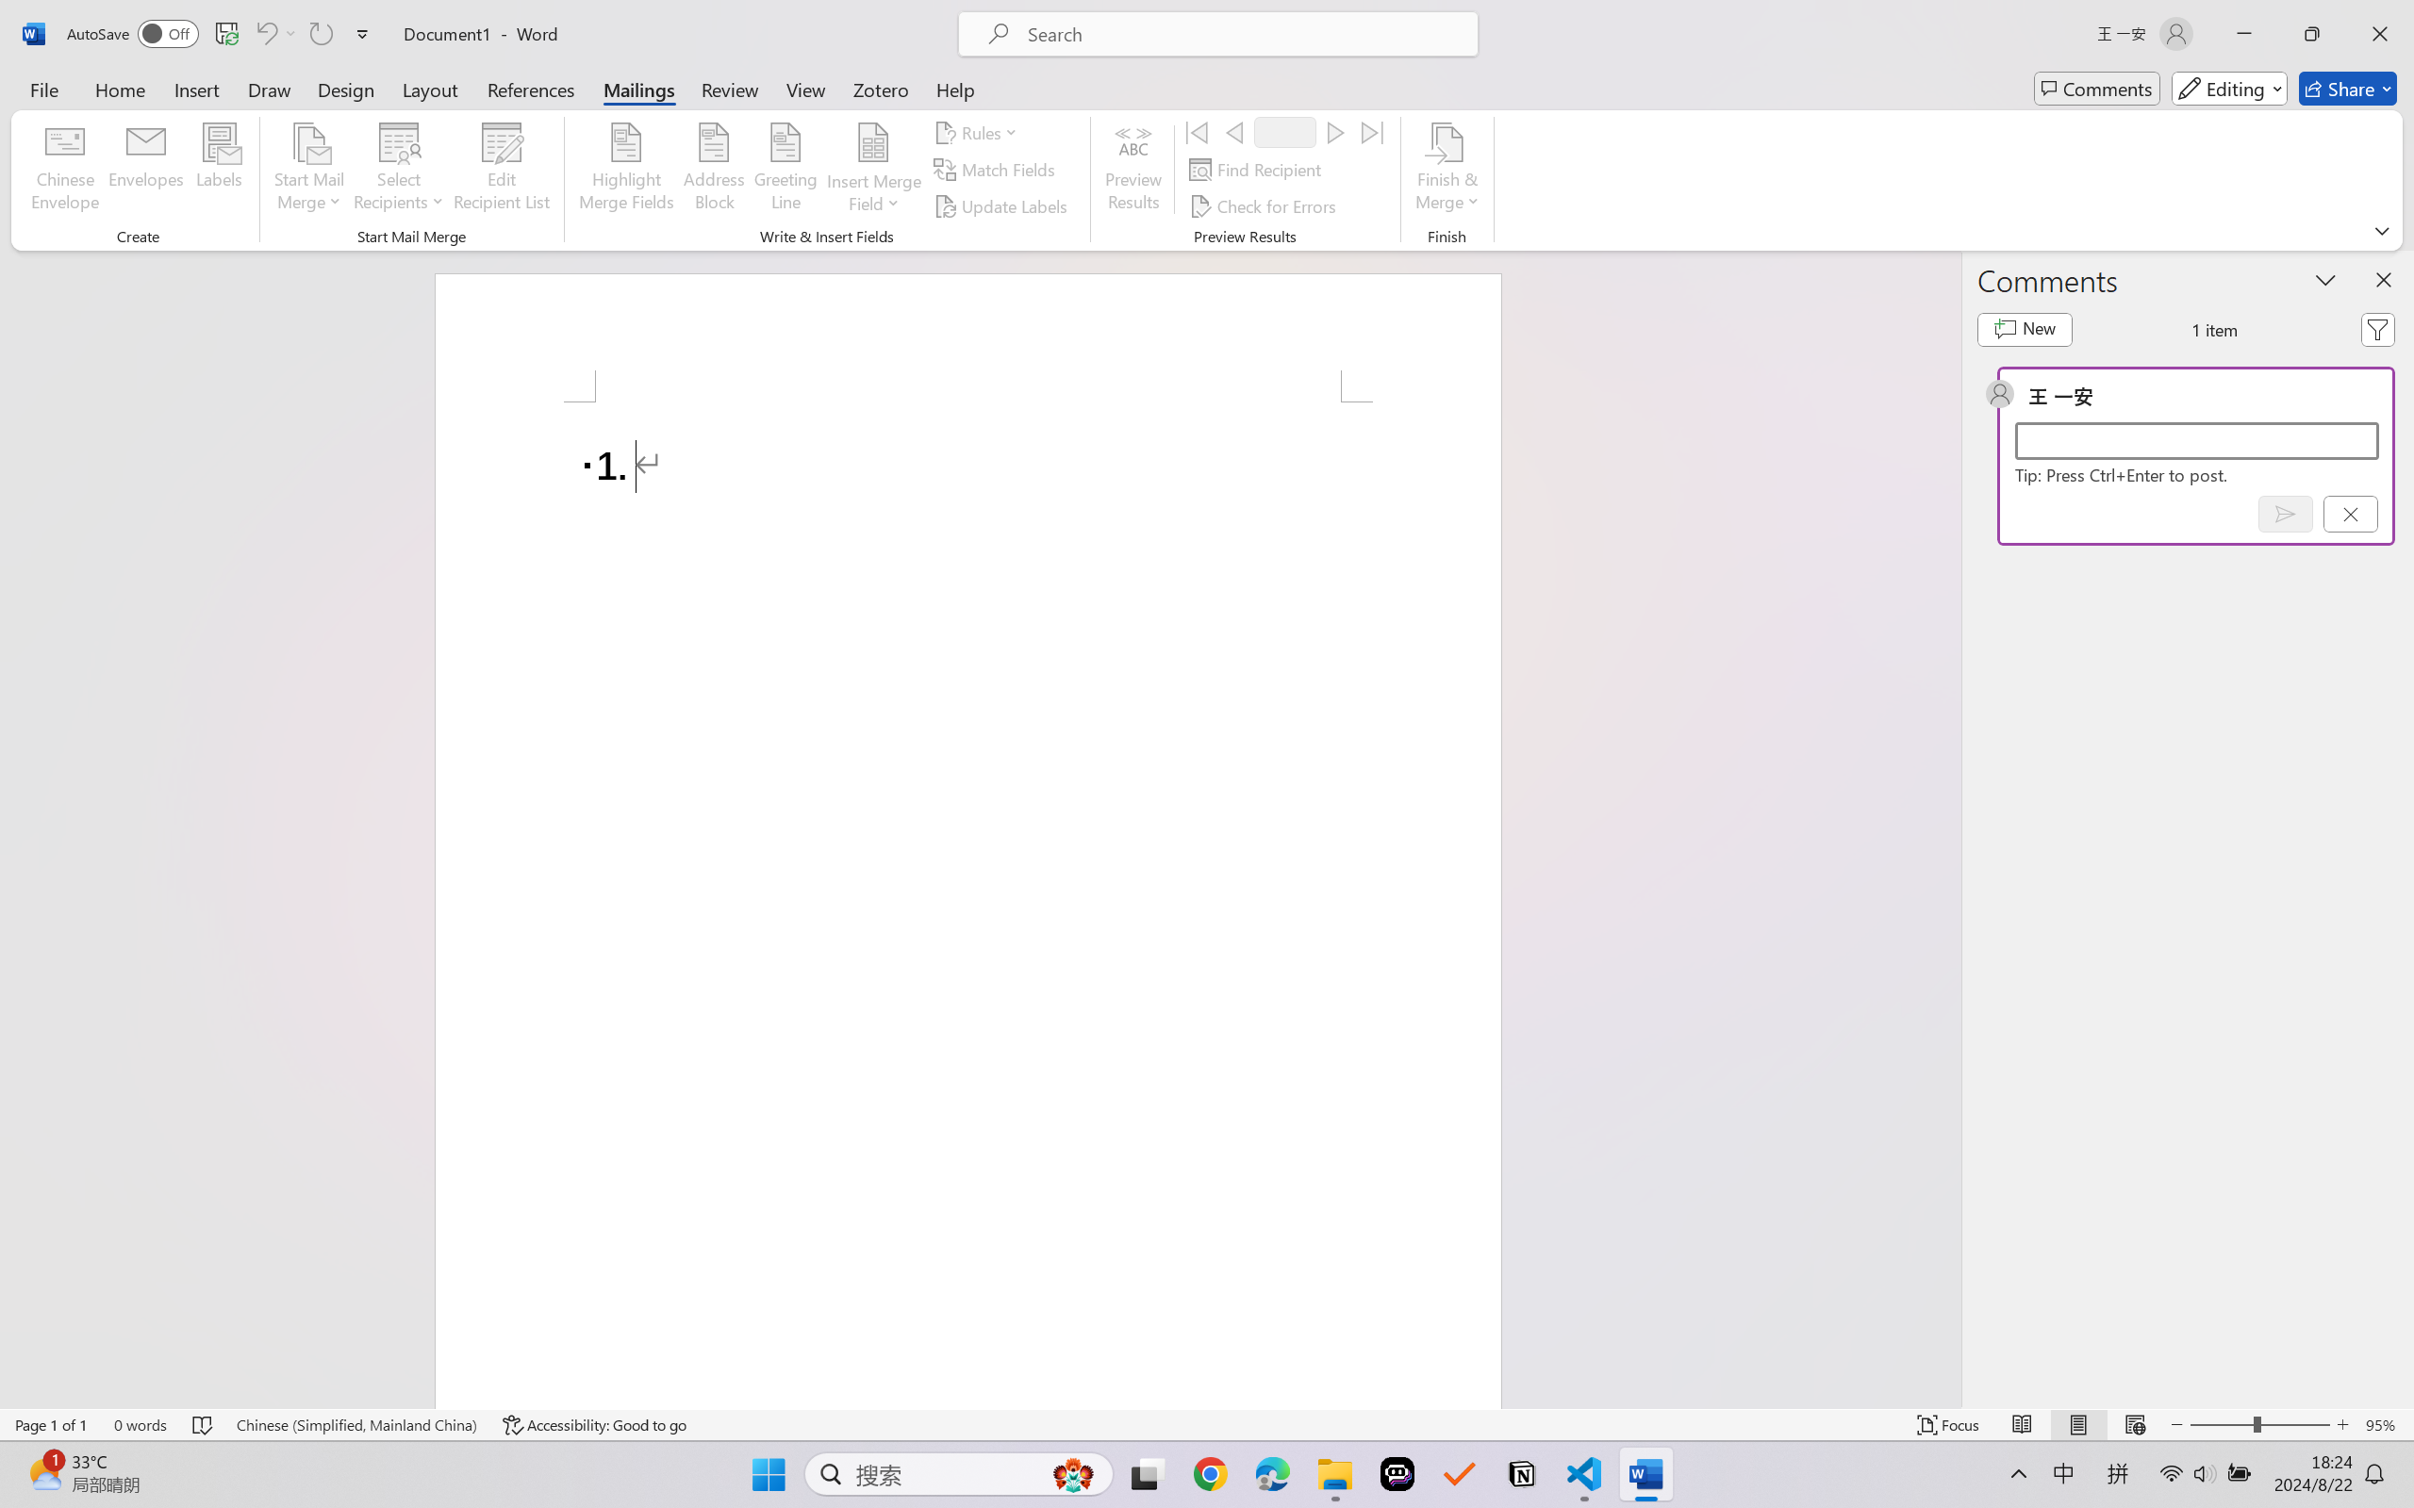 This screenshot has width=2414, height=1508. What do you see at coordinates (147, 170) in the screenshot?
I see `Envelopes...` at bounding box center [147, 170].